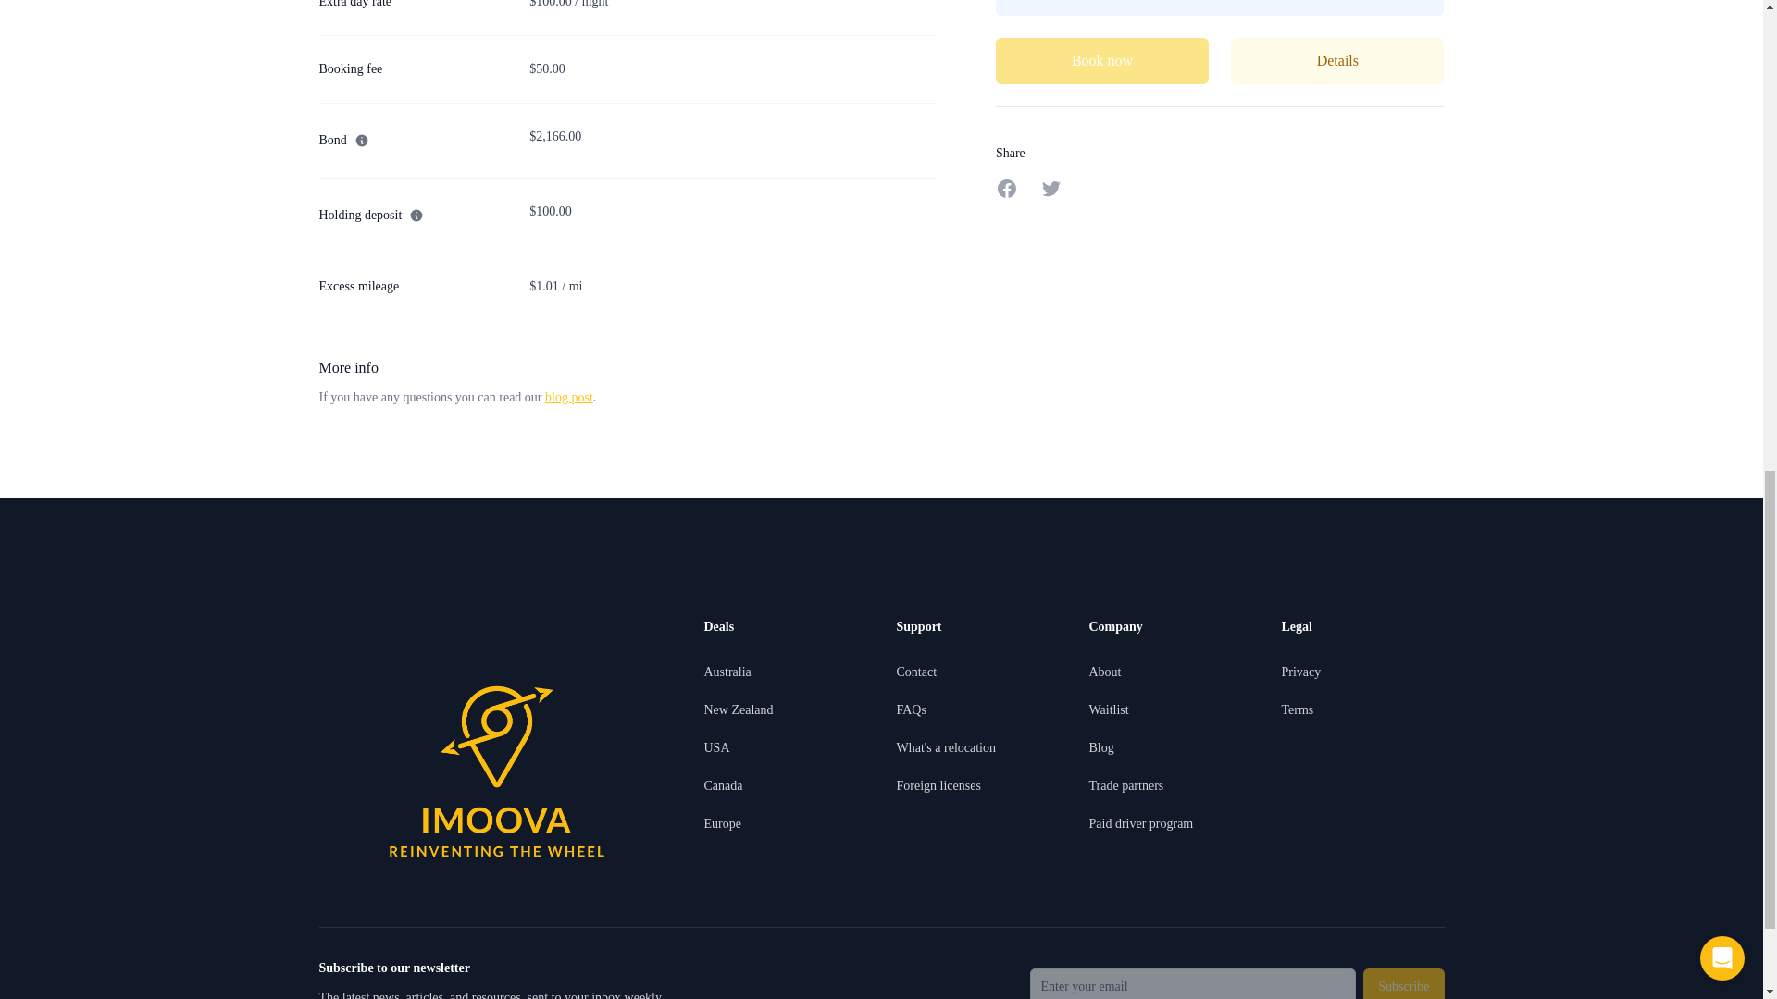  Describe the element at coordinates (723, 786) in the screenshot. I see `Canada` at that location.